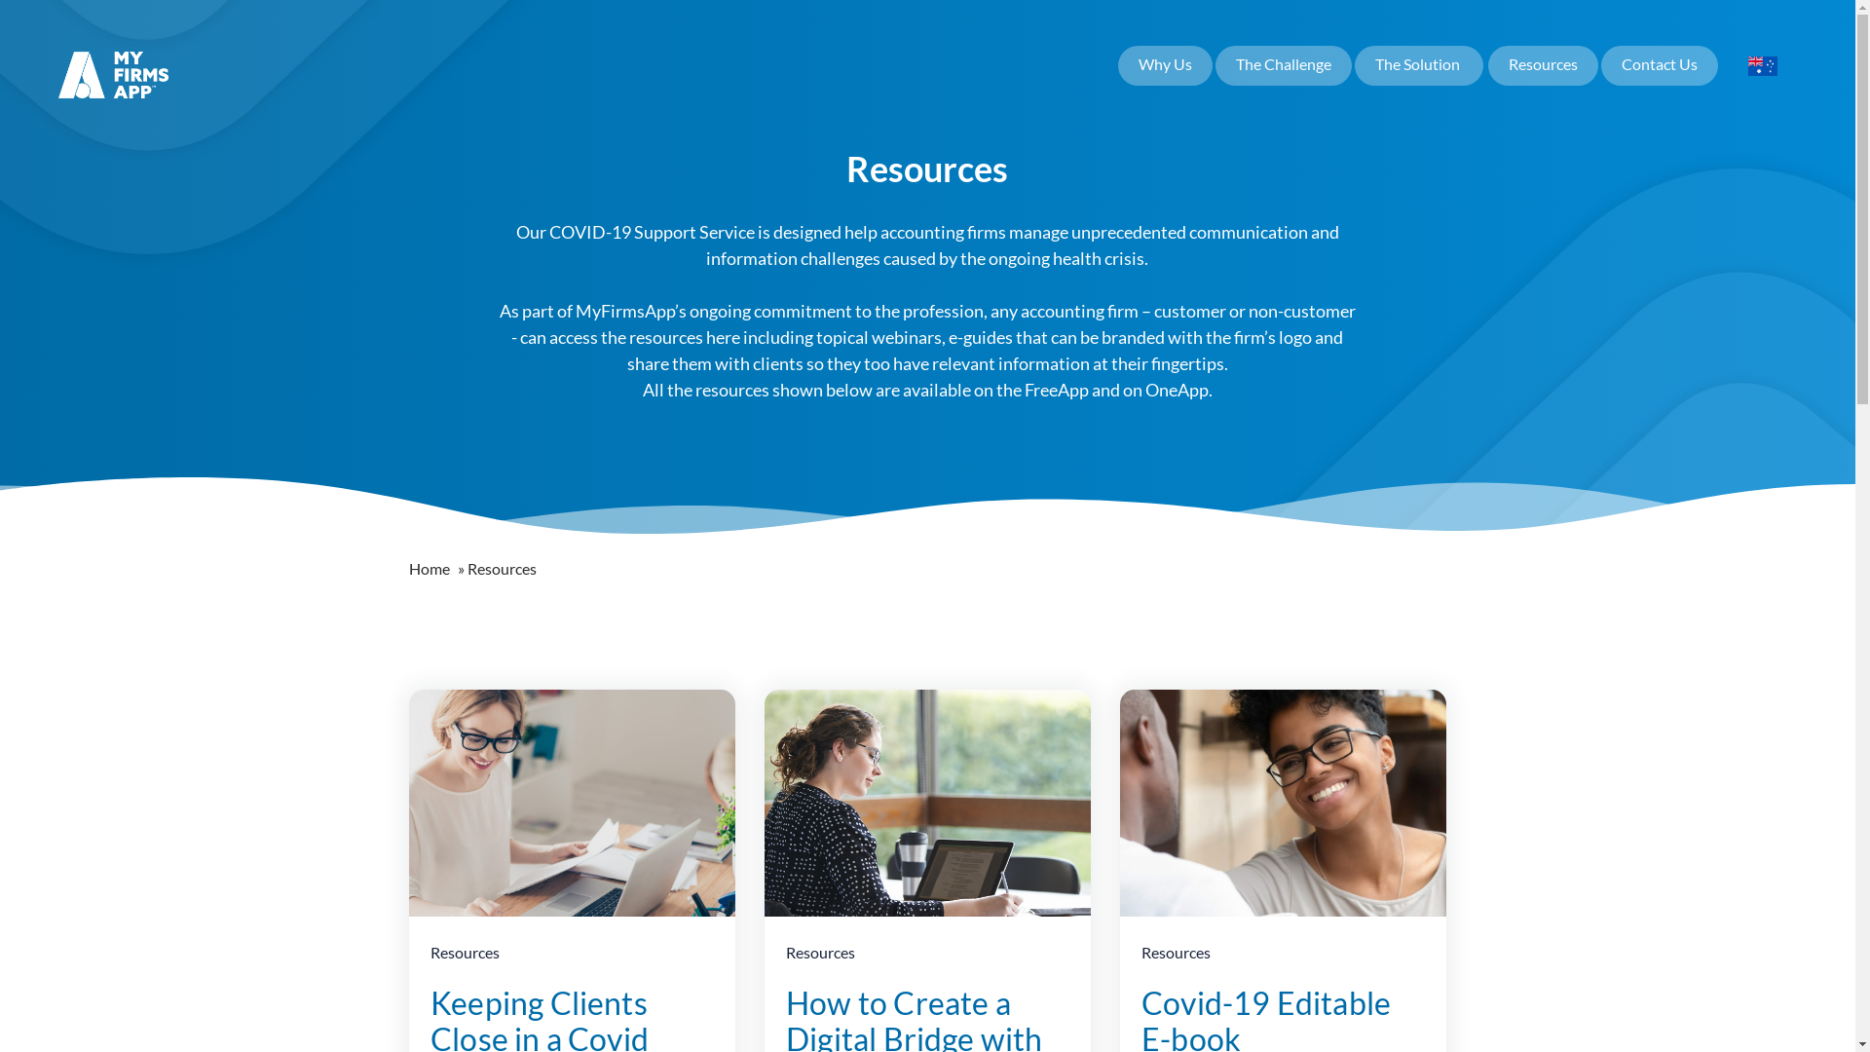 This screenshot has height=1052, width=1870. Describe the element at coordinates (1660, 66) in the screenshot. I see `Contact Us` at that location.